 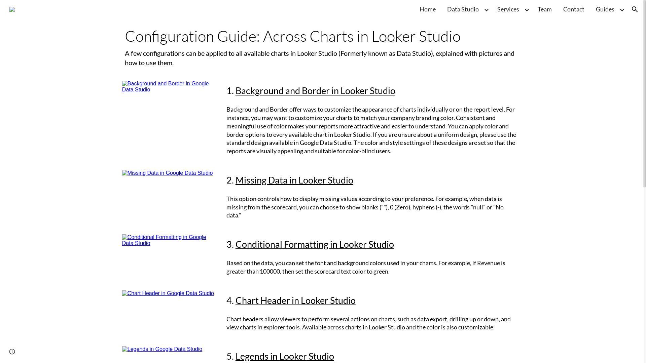 I want to click on 5. , so click(x=231, y=356).